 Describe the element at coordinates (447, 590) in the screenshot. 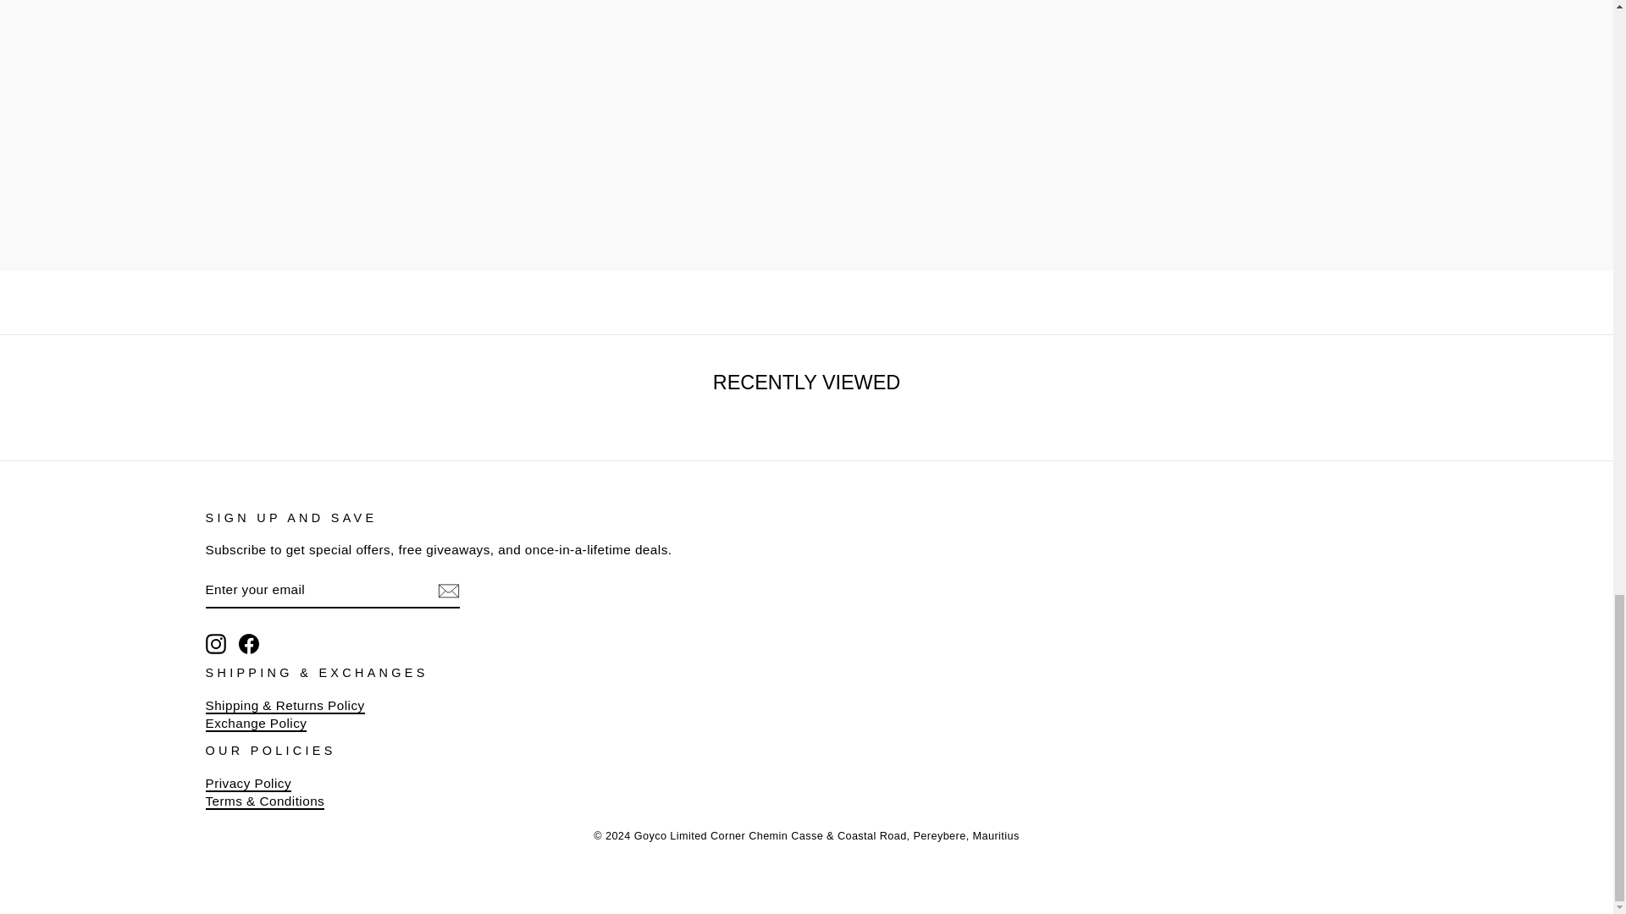

I see `icon-email` at that location.